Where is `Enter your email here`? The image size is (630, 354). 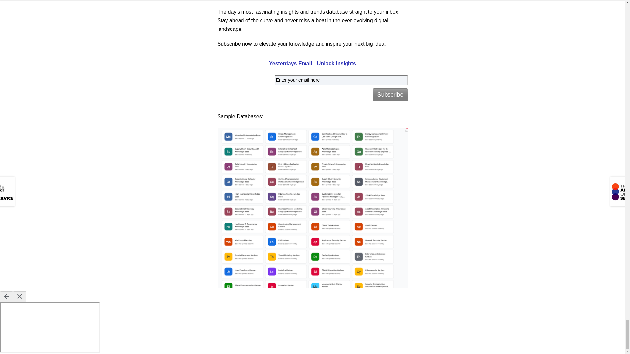
Enter your email here is located at coordinates (341, 80).